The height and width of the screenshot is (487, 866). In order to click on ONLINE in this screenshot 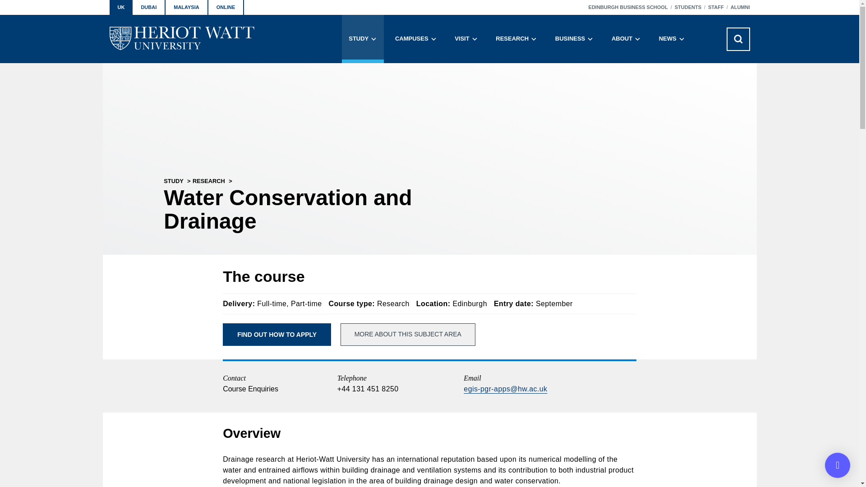, I will do `click(226, 7)`.